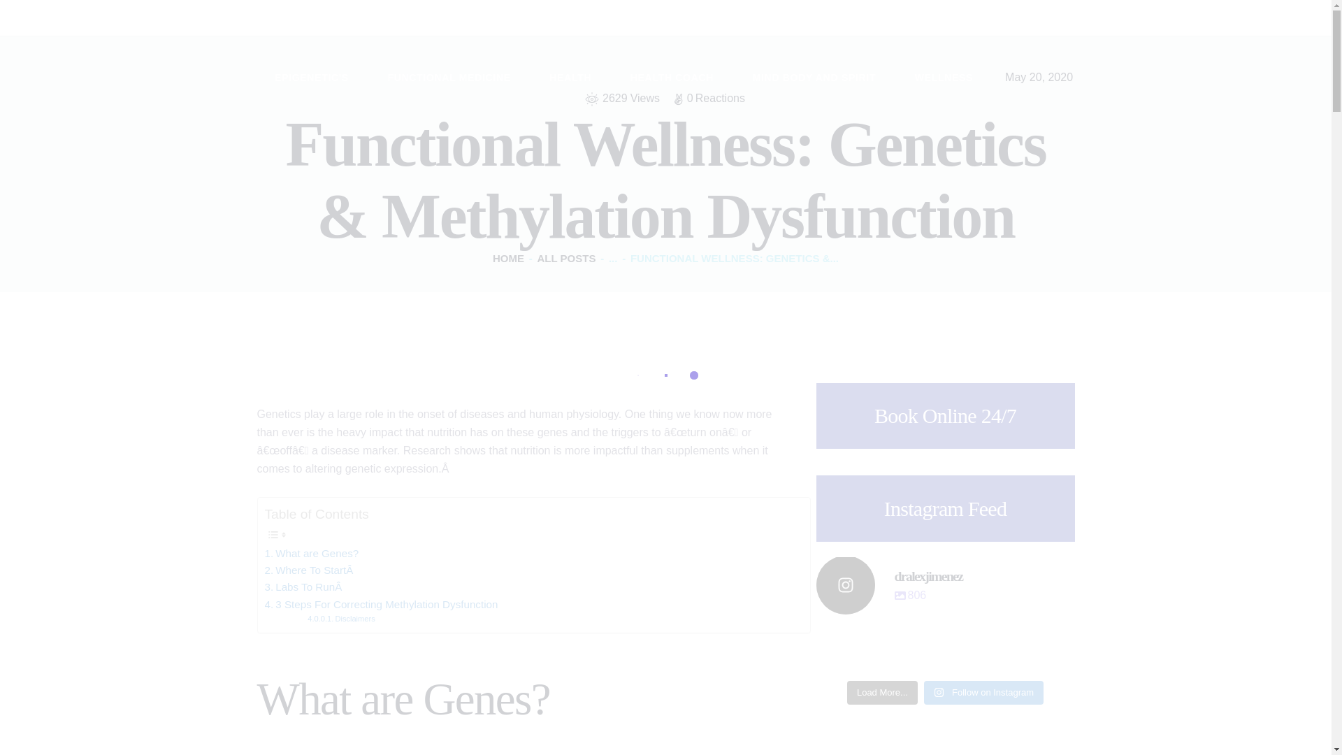  What do you see at coordinates (312, 77) in the screenshot?
I see `EPIGENETIC'S` at bounding box center [312, 77].